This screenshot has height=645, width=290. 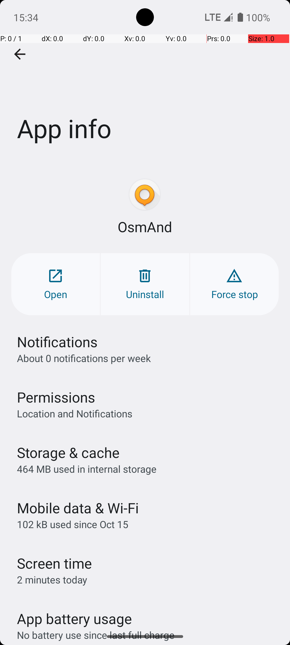 I want to click on About 0 notifications per week, so click(x=84, y=358).